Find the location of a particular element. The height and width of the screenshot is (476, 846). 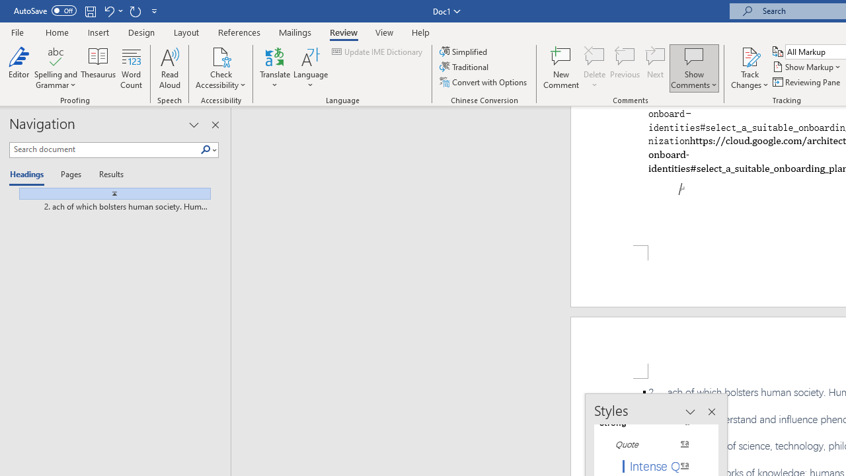

Show Comments is located at coordinates (694, 56).